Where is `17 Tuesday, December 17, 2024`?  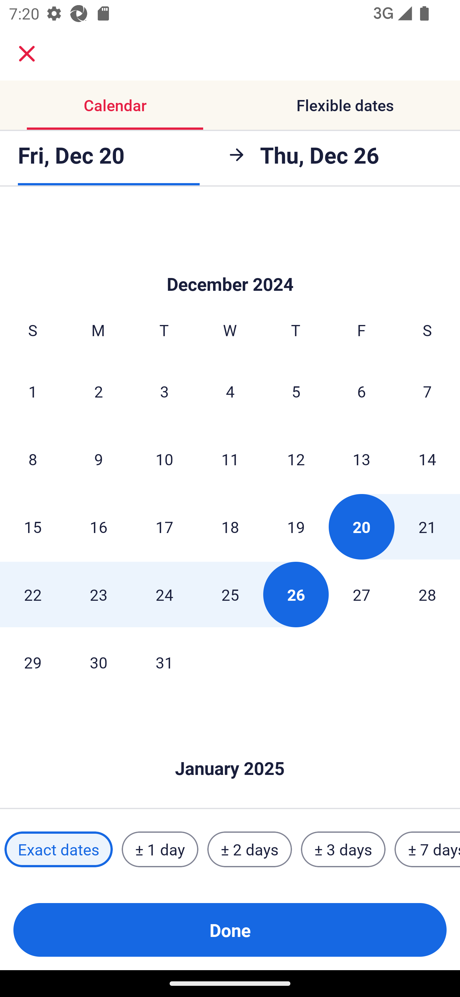 17 Tuesday, December 17, 2024 is located at coordinates (164, 527).